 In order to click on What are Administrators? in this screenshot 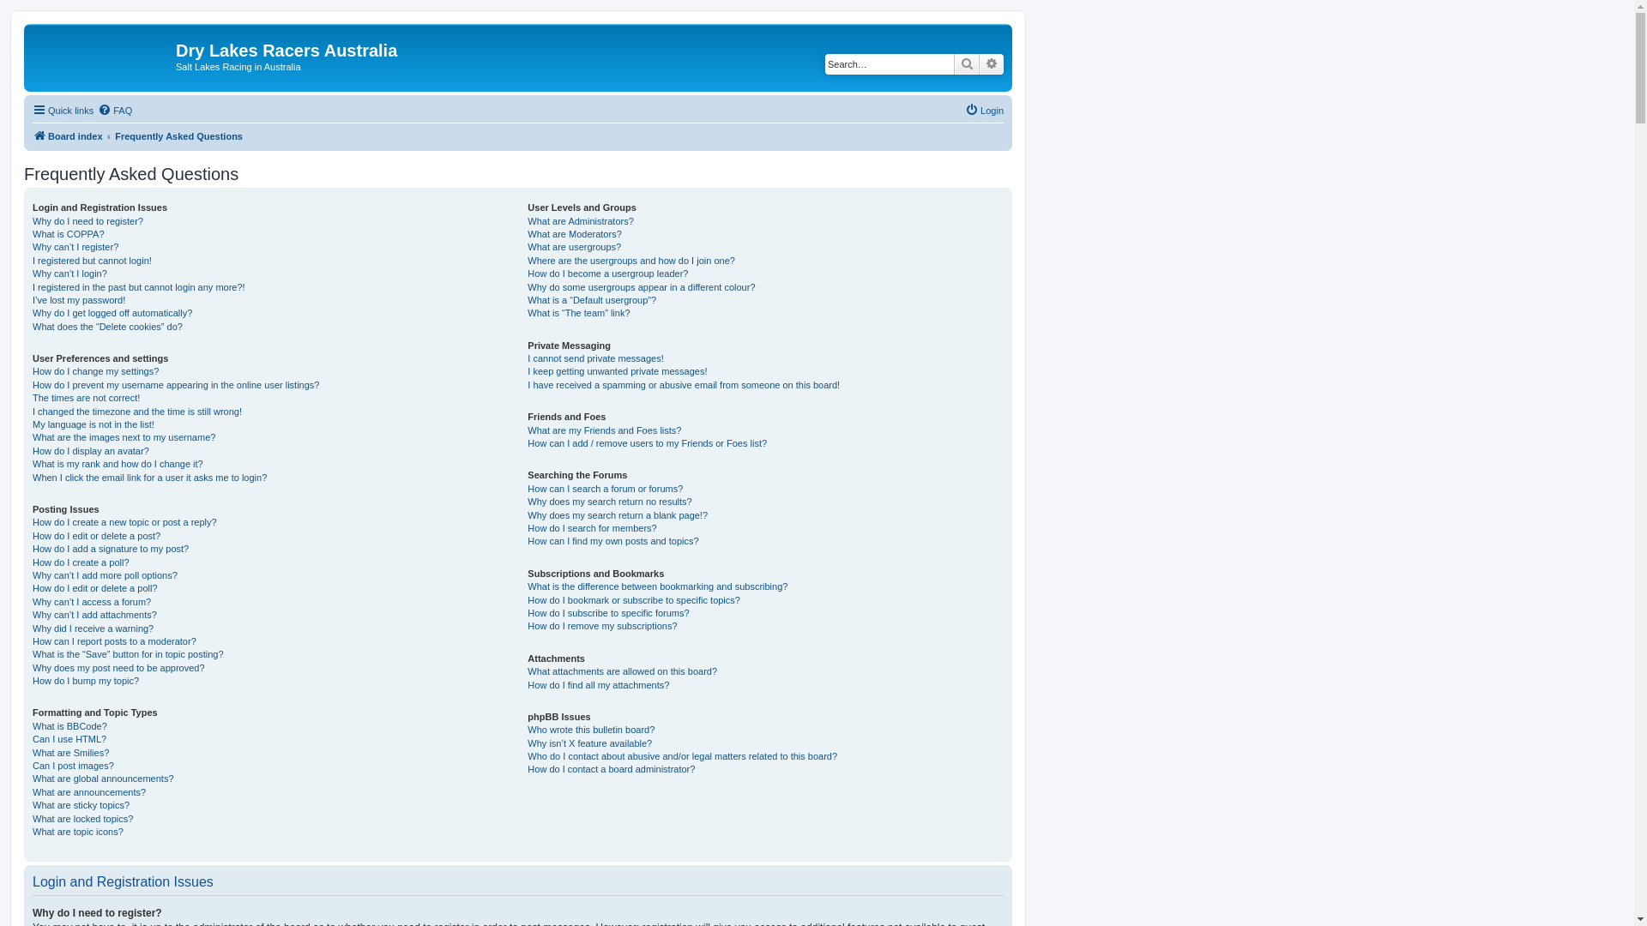, I will do `click(581, 221)`.